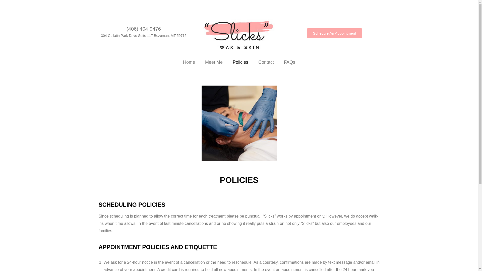 Image resolution: width=482 pixels, height=271 pixels. What do you see at coordinates (214, 62) in the screenshot?
I see `Meet Me` at bounding box center [214, 62].